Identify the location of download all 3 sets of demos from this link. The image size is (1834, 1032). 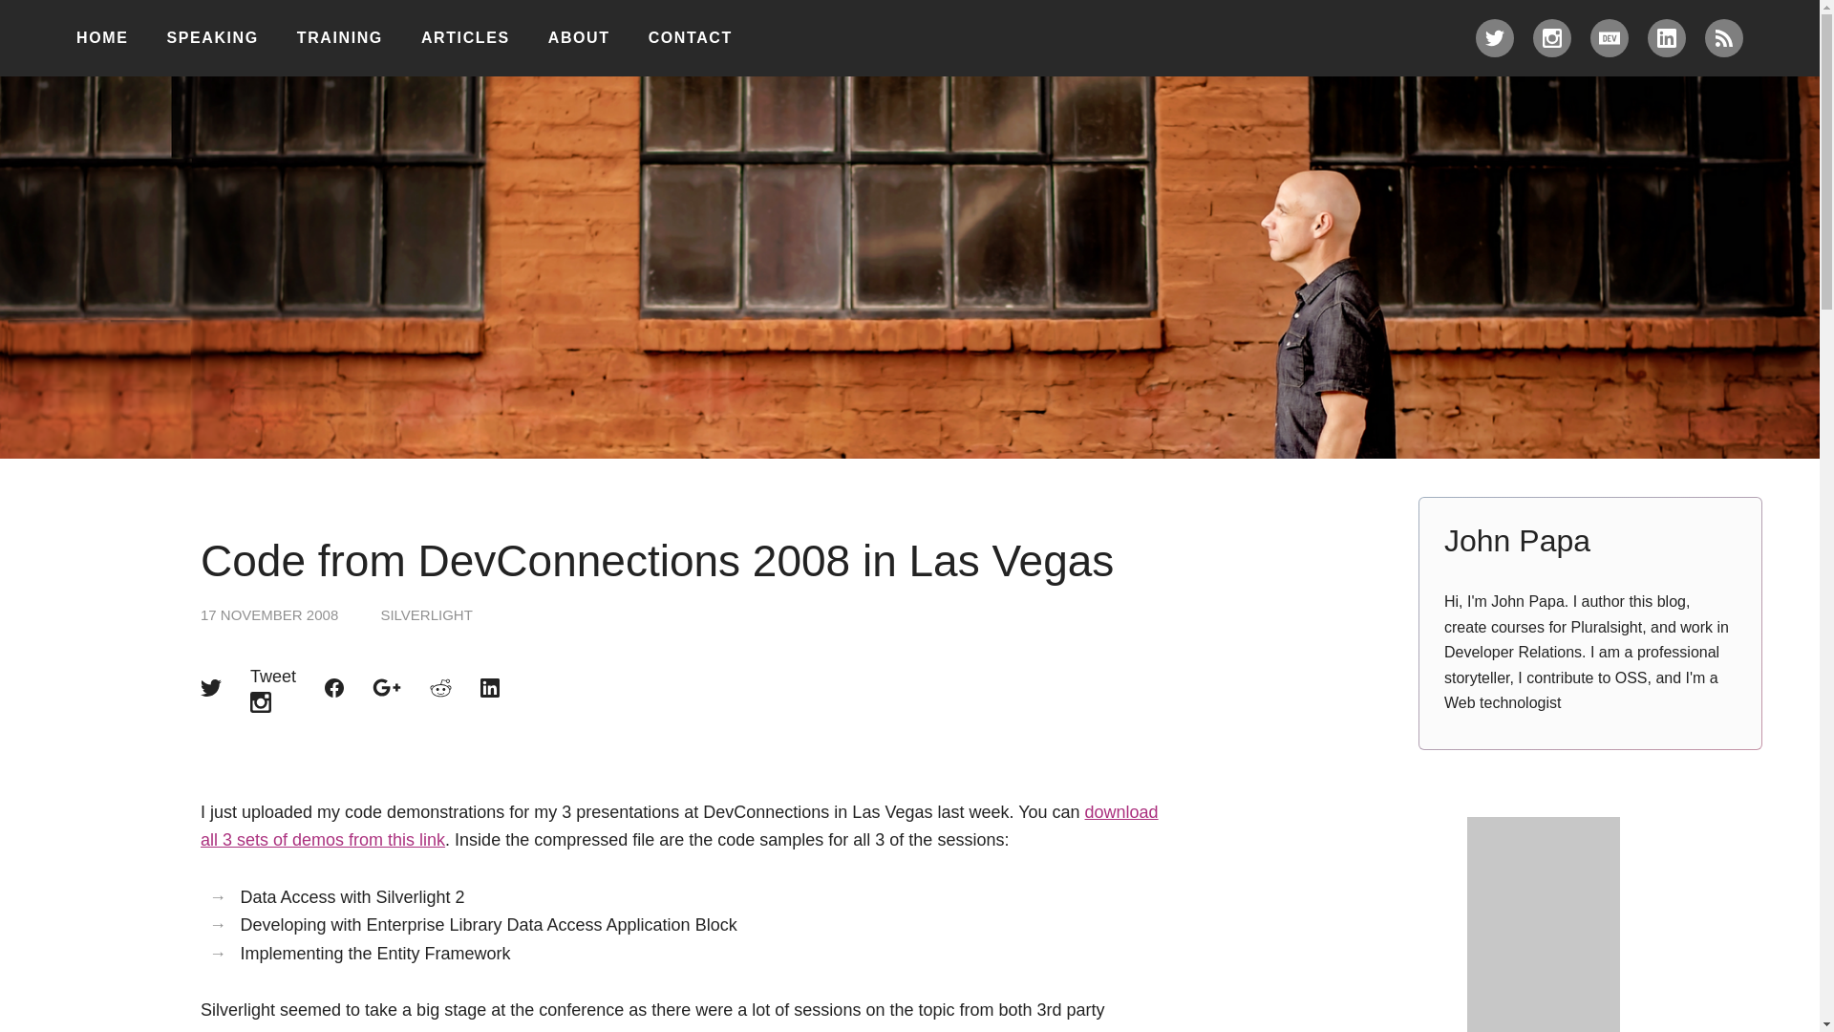
(679, 826).